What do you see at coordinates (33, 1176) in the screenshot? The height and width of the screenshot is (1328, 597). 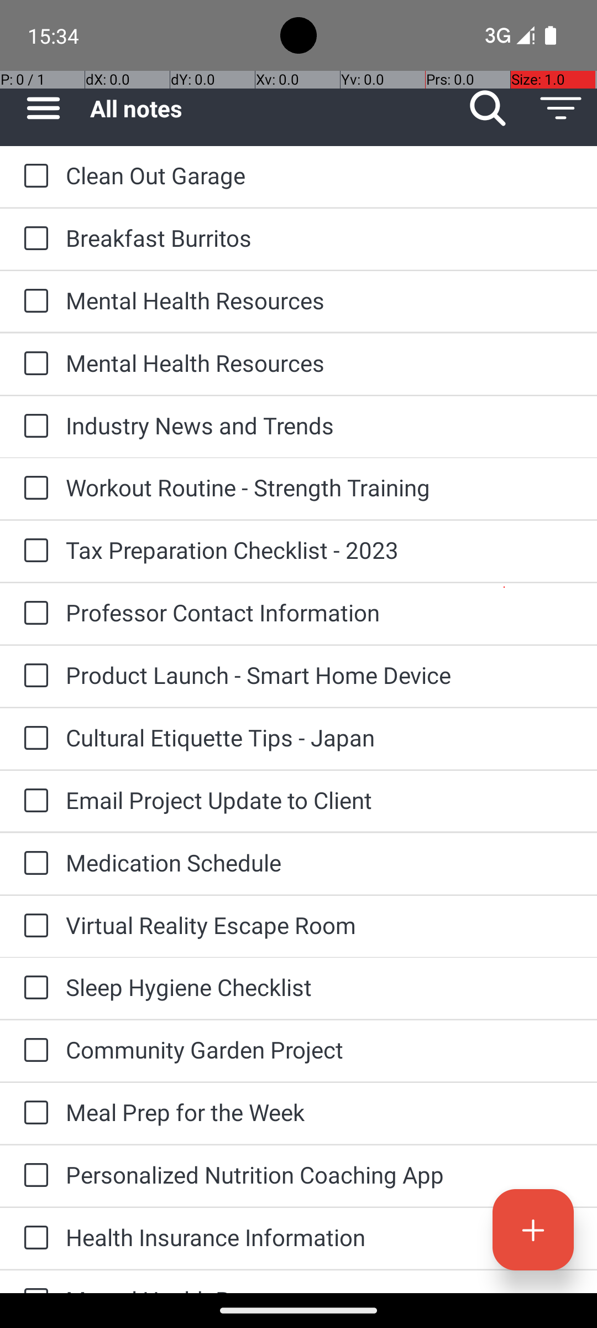 I see `to-do: Personalized Nutrition Coaching App` at bounding box center [33, 1176].